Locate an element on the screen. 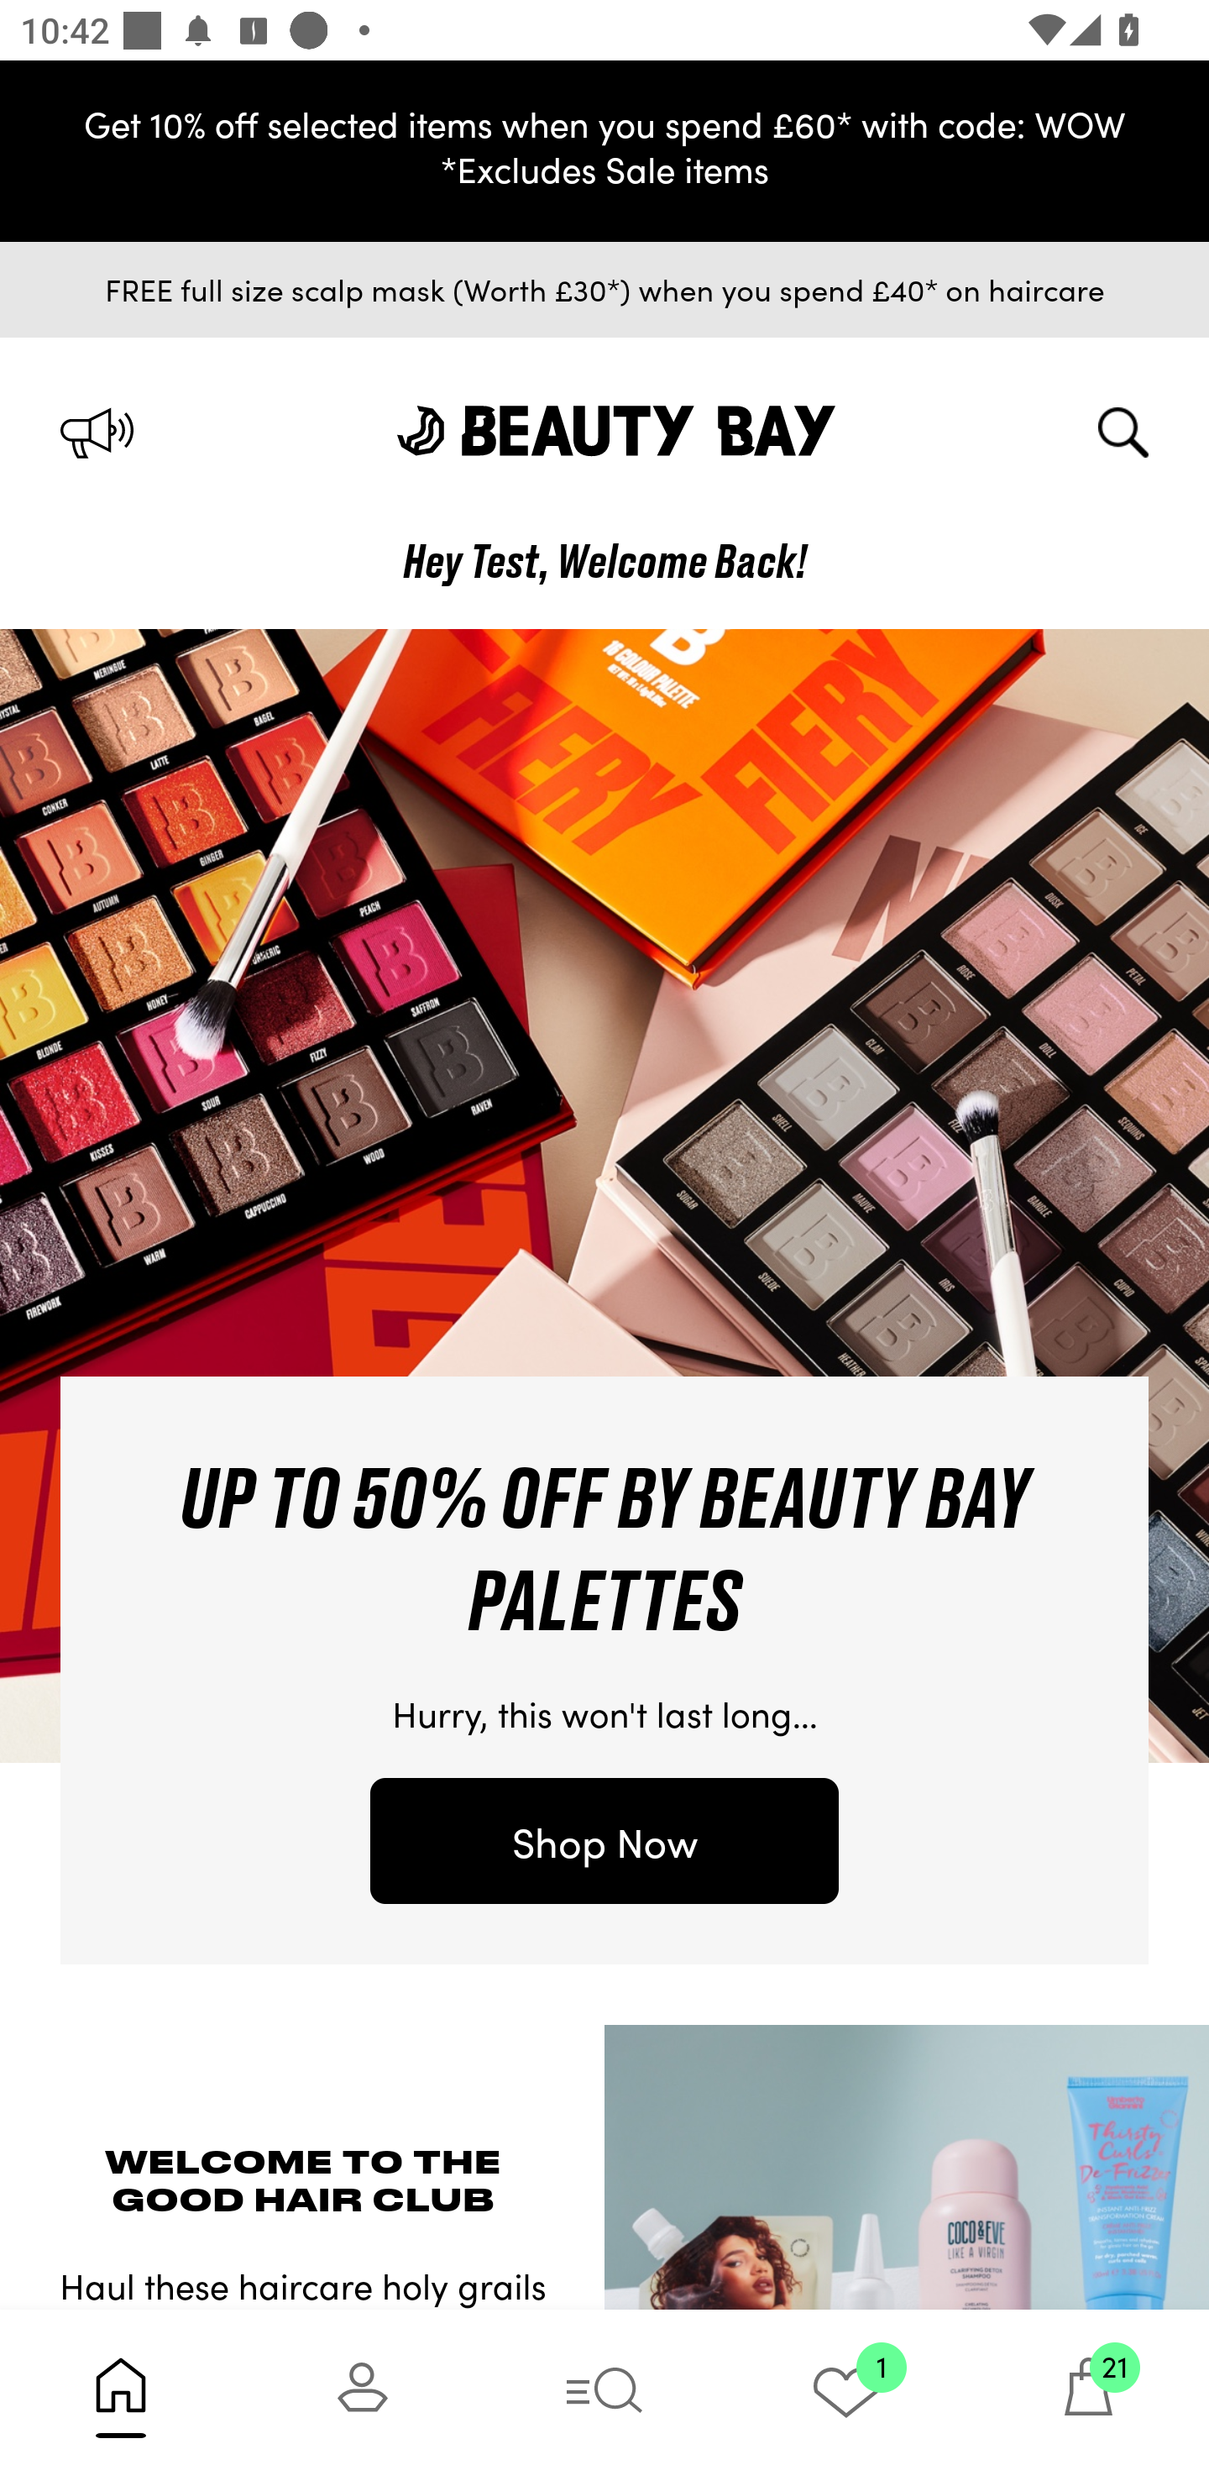 The image size is (1209, 2486). 21 is located at coordinates (1088, 2397).